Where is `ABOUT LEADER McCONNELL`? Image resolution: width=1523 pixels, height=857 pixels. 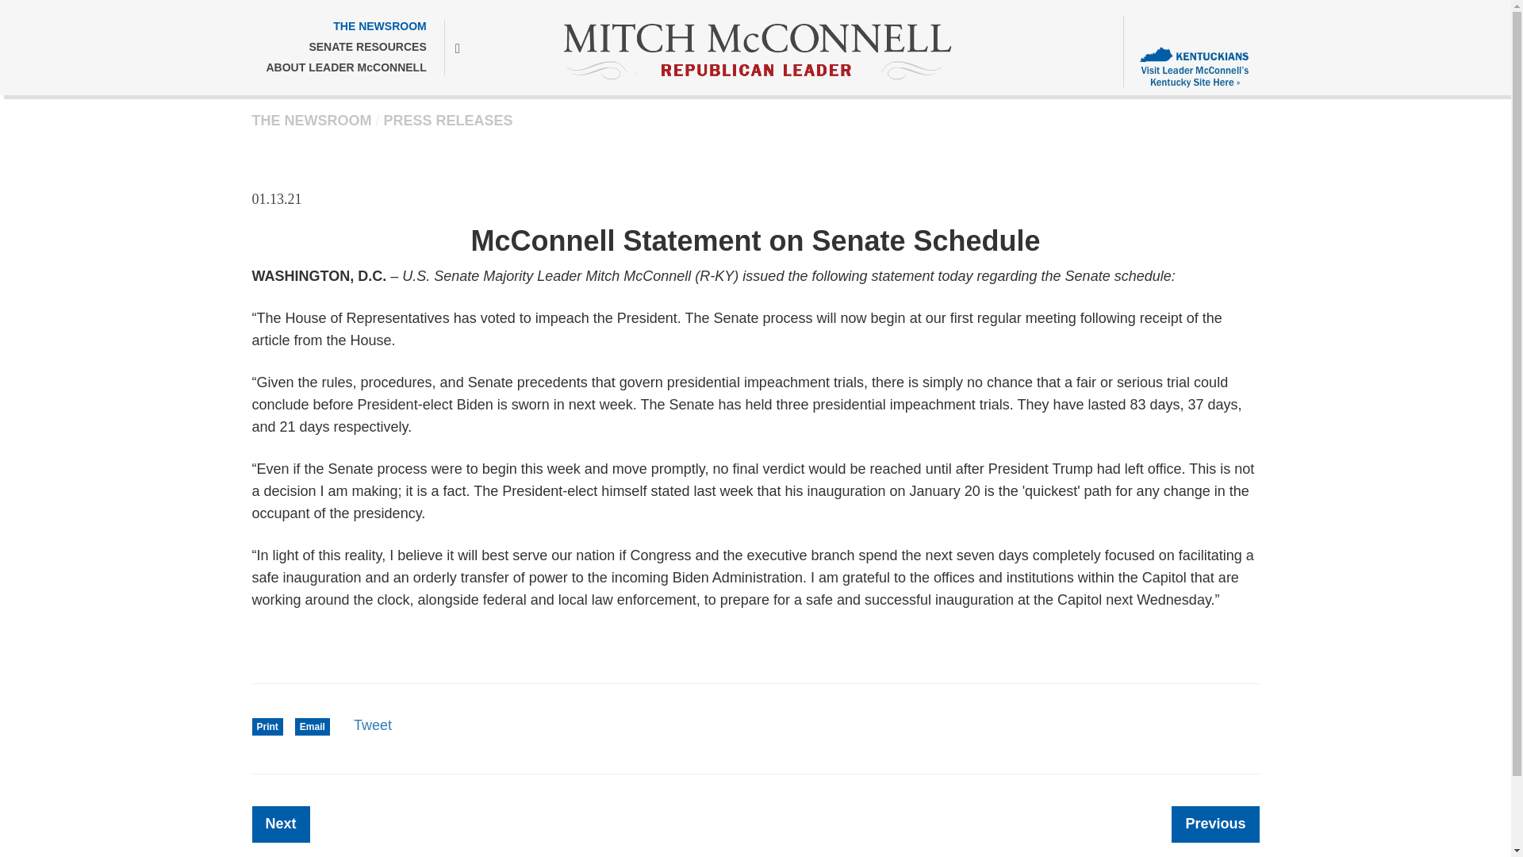
ABOUT LEADER McCONNELL is located at coordinates (346, 68).